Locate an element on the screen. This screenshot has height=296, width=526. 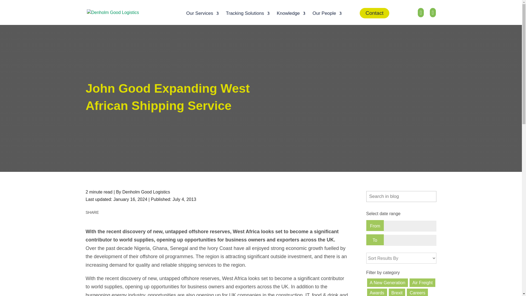
Knowledge is located at coordinates (291, 18).